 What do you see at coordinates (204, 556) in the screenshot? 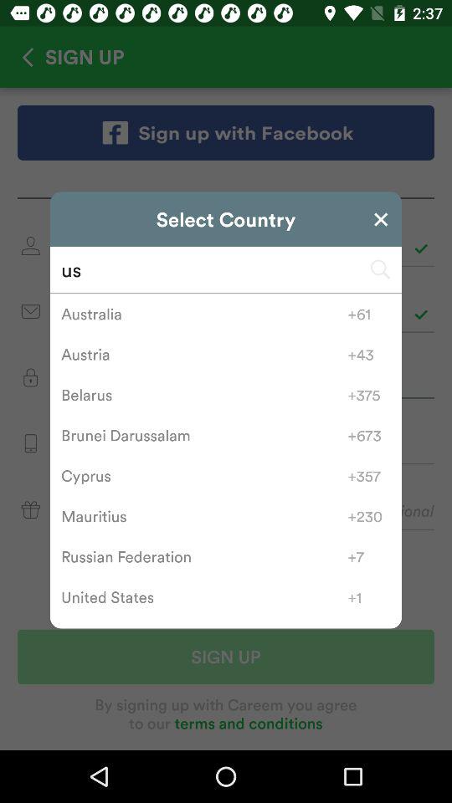
I see `scroll until russian federation item` at bounding box center [204, 556].